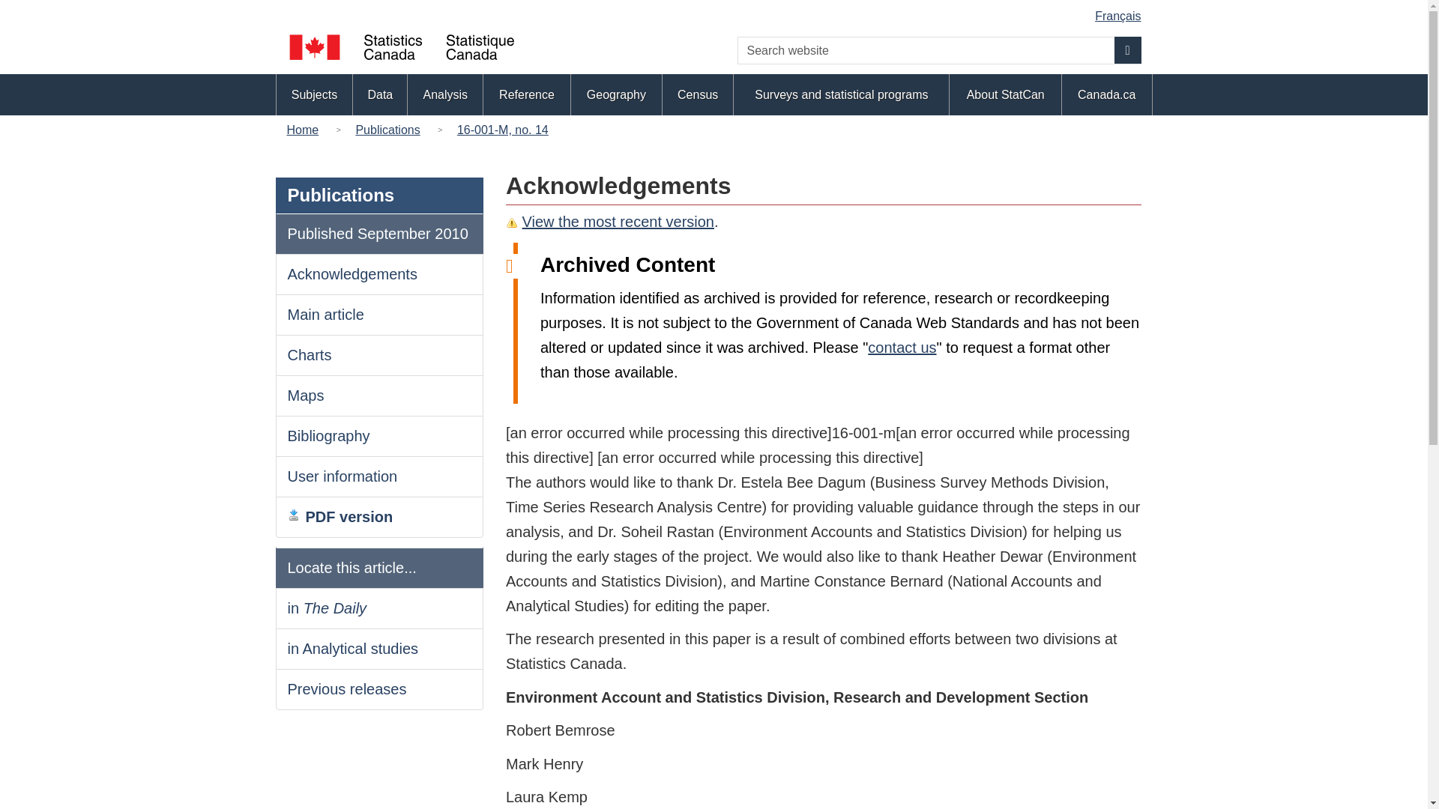 The height and width of the screenshot is (809, 1439). What do you see at coordinates (1106, 94) in the screenshot?
I see `Canada.ca` at bounding box center [1106, 94].